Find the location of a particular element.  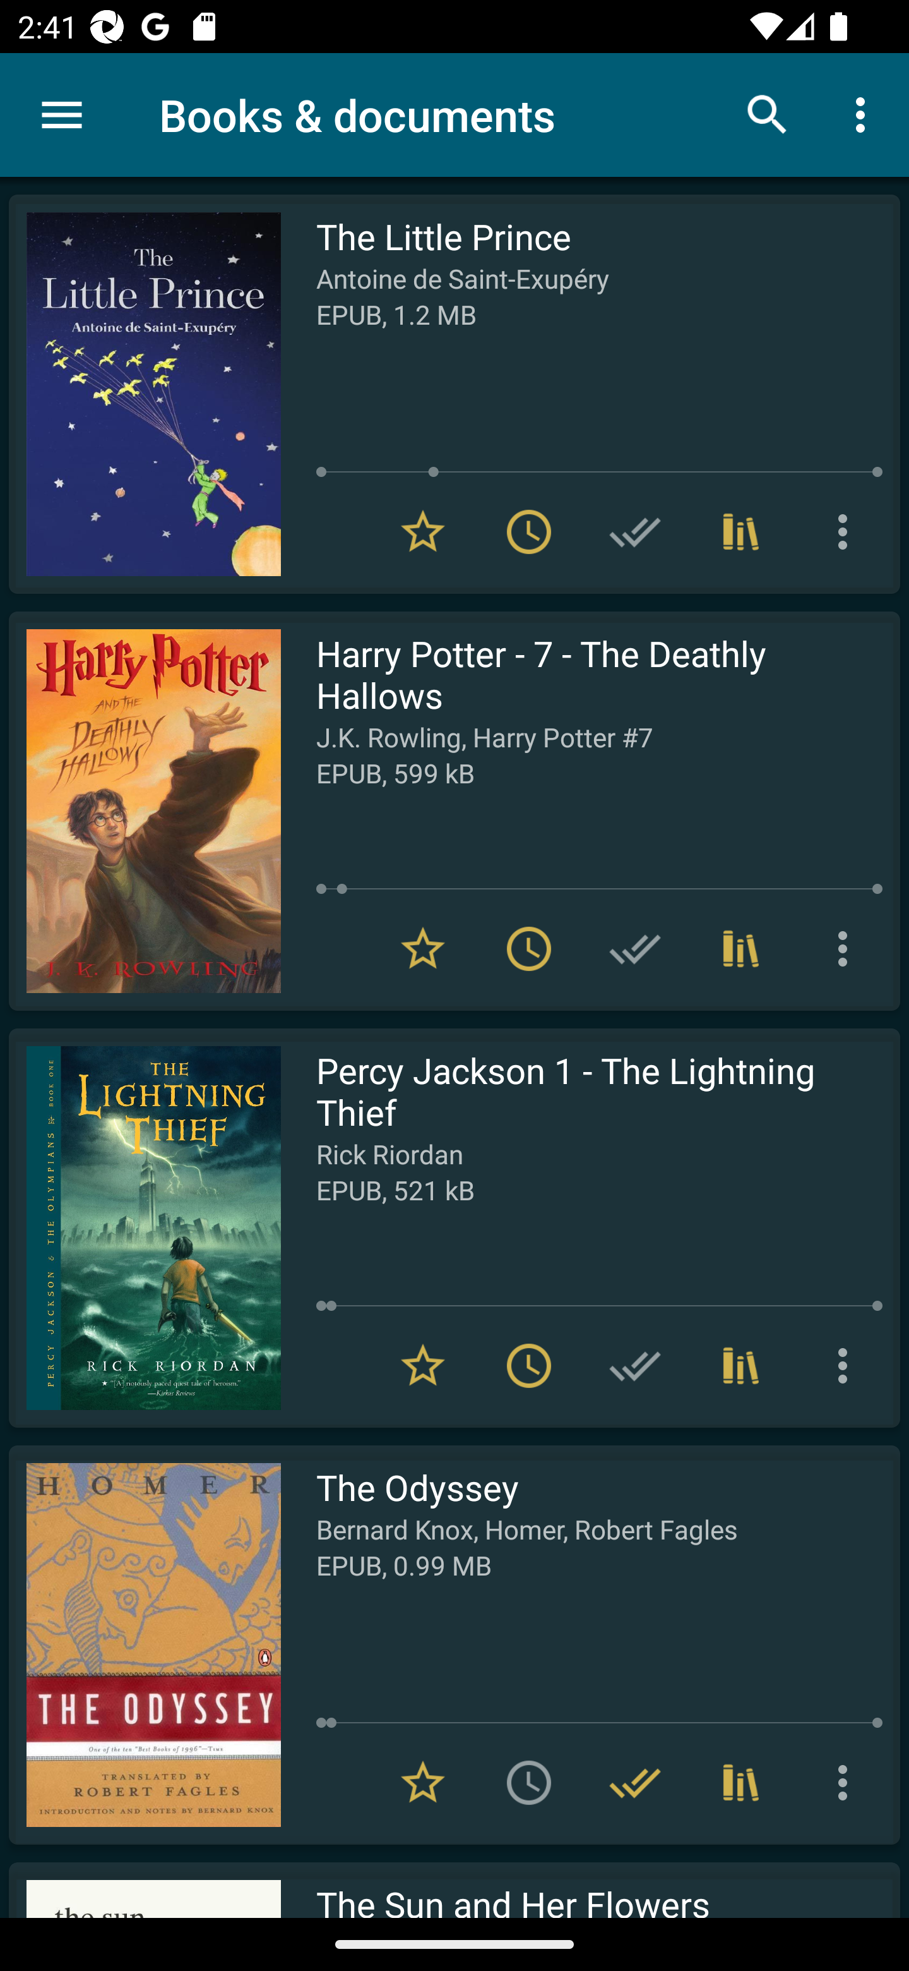

Remove from Have read is located at coordinates (635, 1783).